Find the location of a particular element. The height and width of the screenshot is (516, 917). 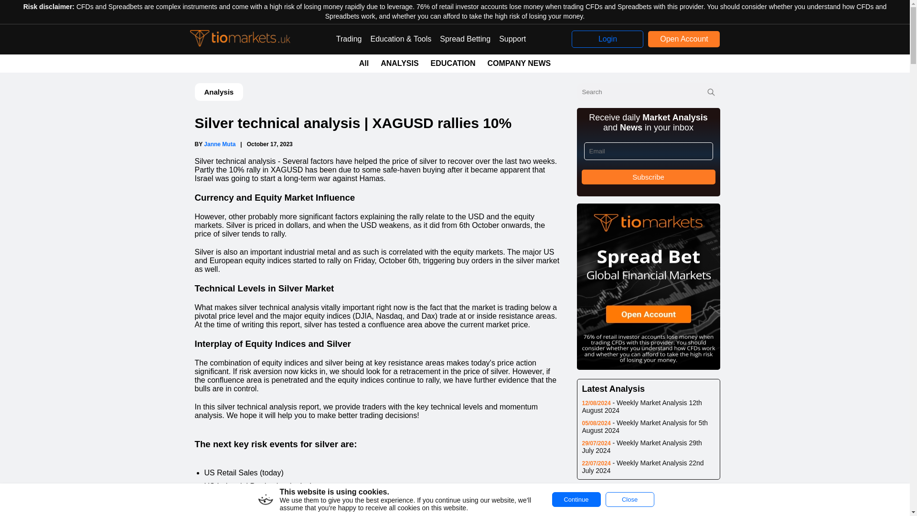

Open Account is located at coordinates (684, 39).